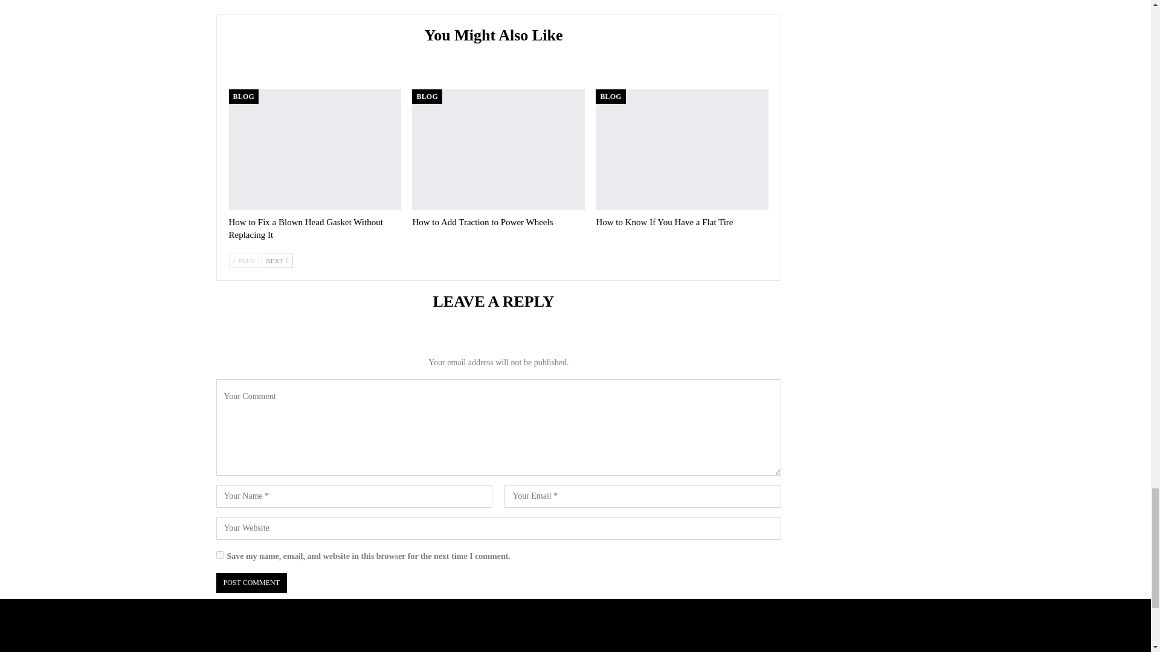 The width and height of the screenshot is (1160, 652). Describe the element at coordinates (498, 37) in the screenshot. I see `You Might Also Like` at that location.